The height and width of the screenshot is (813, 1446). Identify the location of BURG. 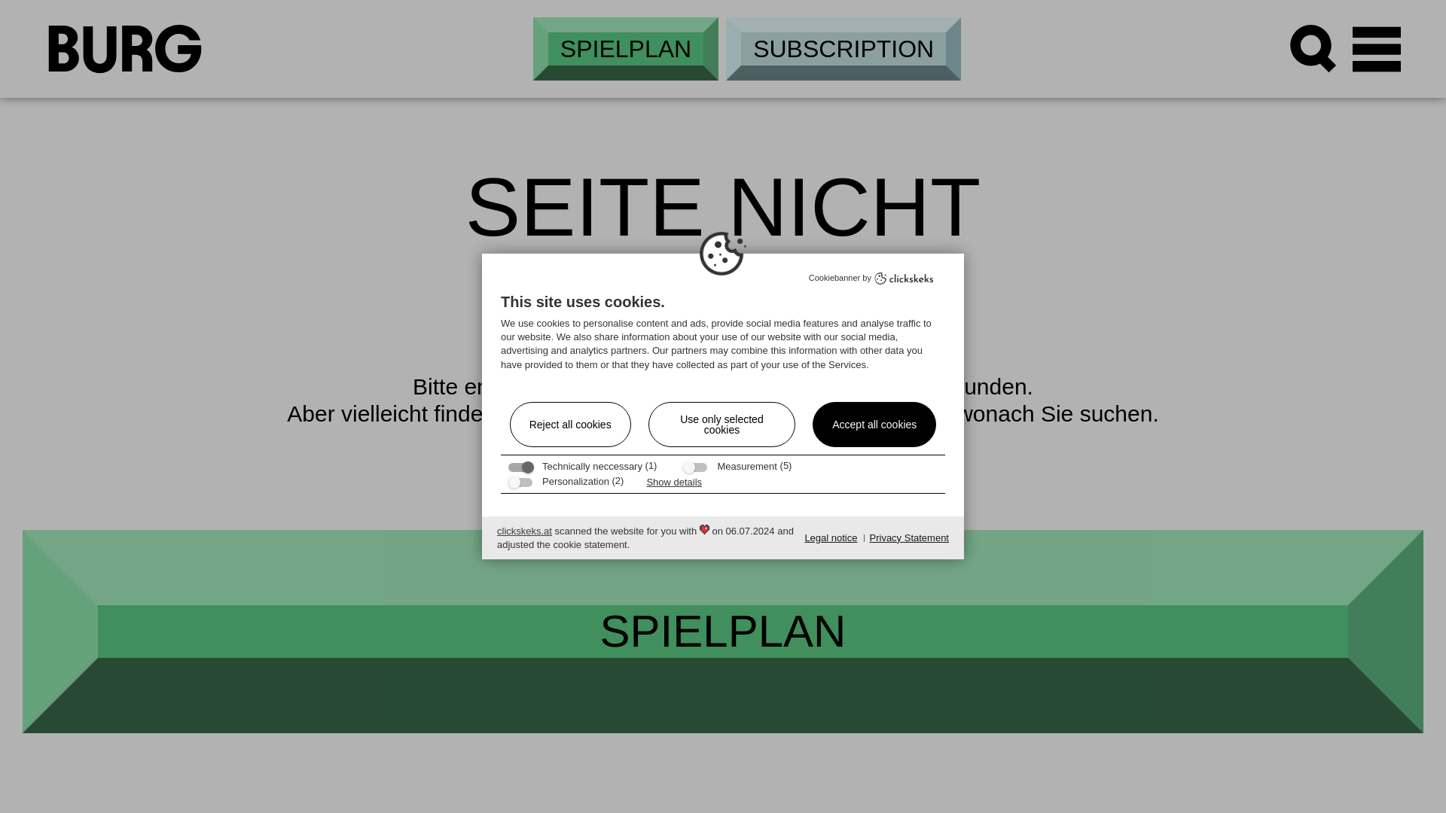
(125, 49).